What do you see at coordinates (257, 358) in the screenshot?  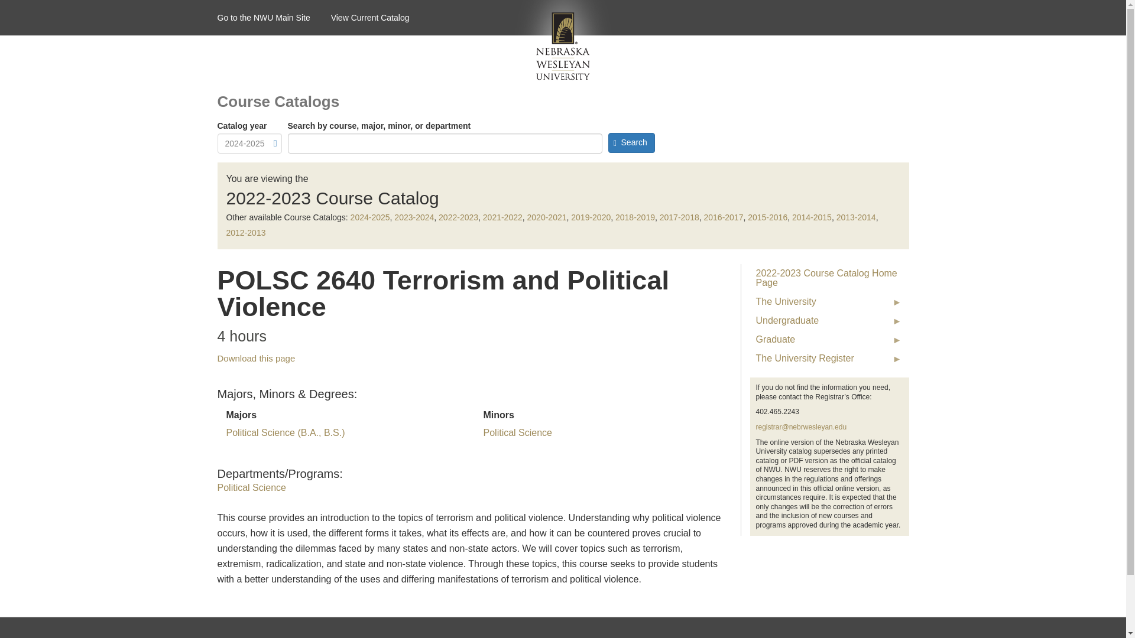 I see `Download this page` at bounding box center [257, 358].